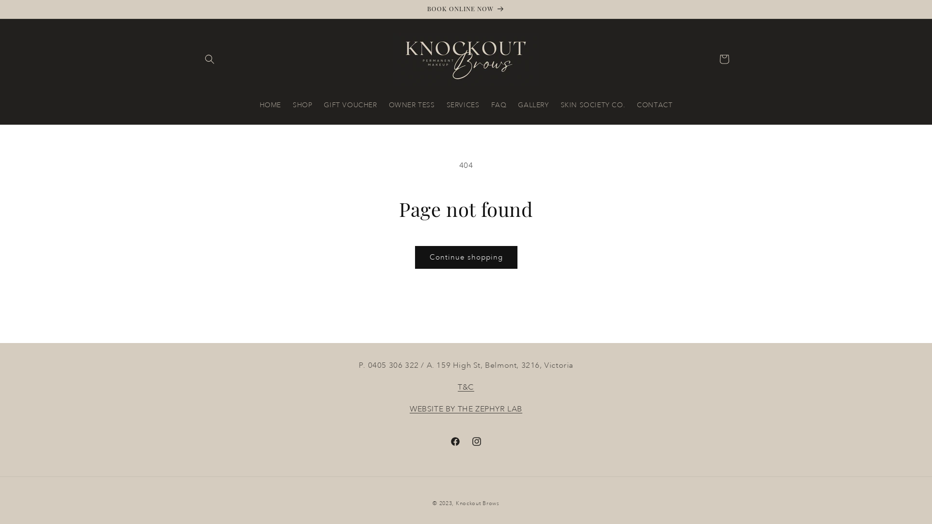 The image size is (932, 524). What do you see at coordinates (499, 104) in the screenshot?
I see `FAQ` at bounding box center [499, 104].